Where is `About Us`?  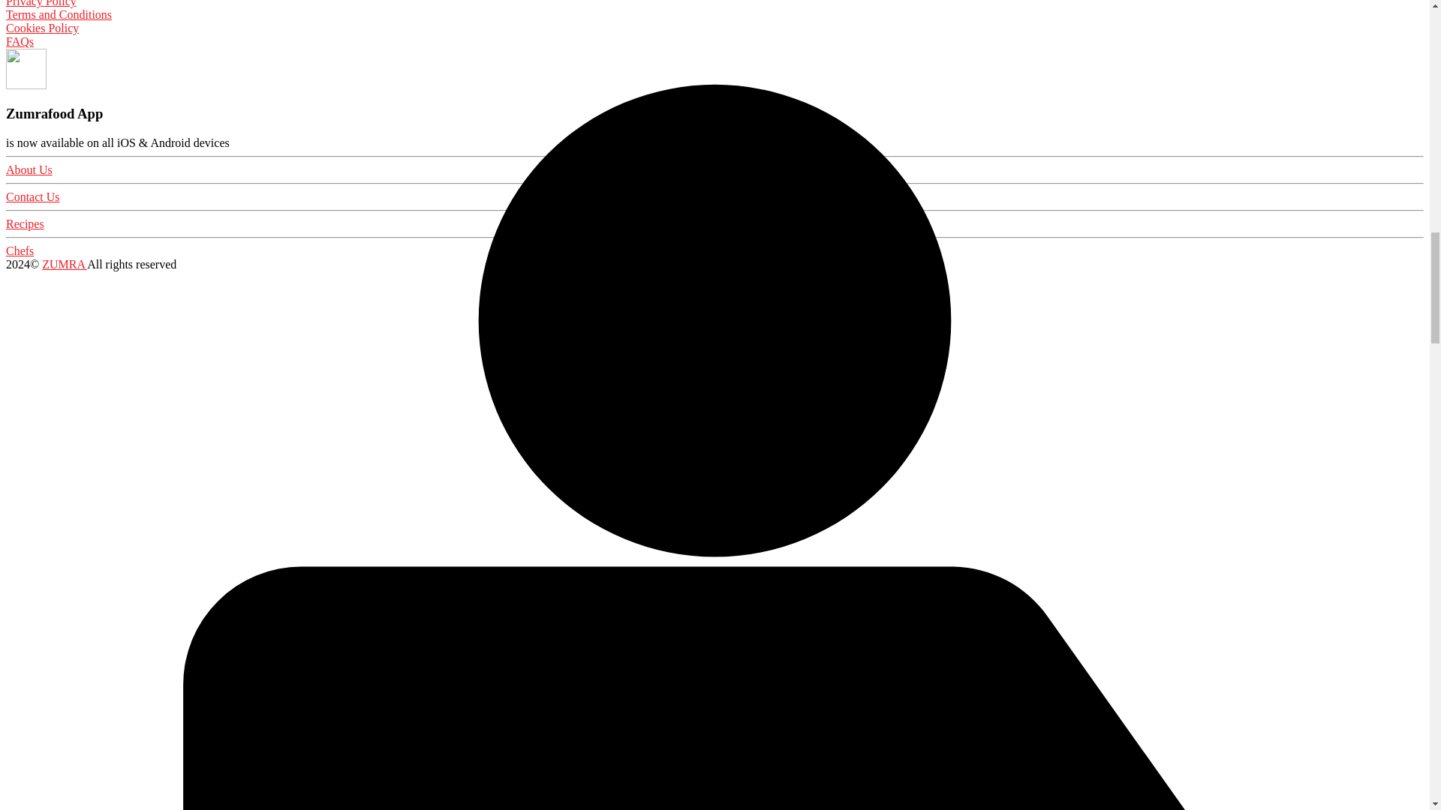 About Us is located at coordinates (29, 169).